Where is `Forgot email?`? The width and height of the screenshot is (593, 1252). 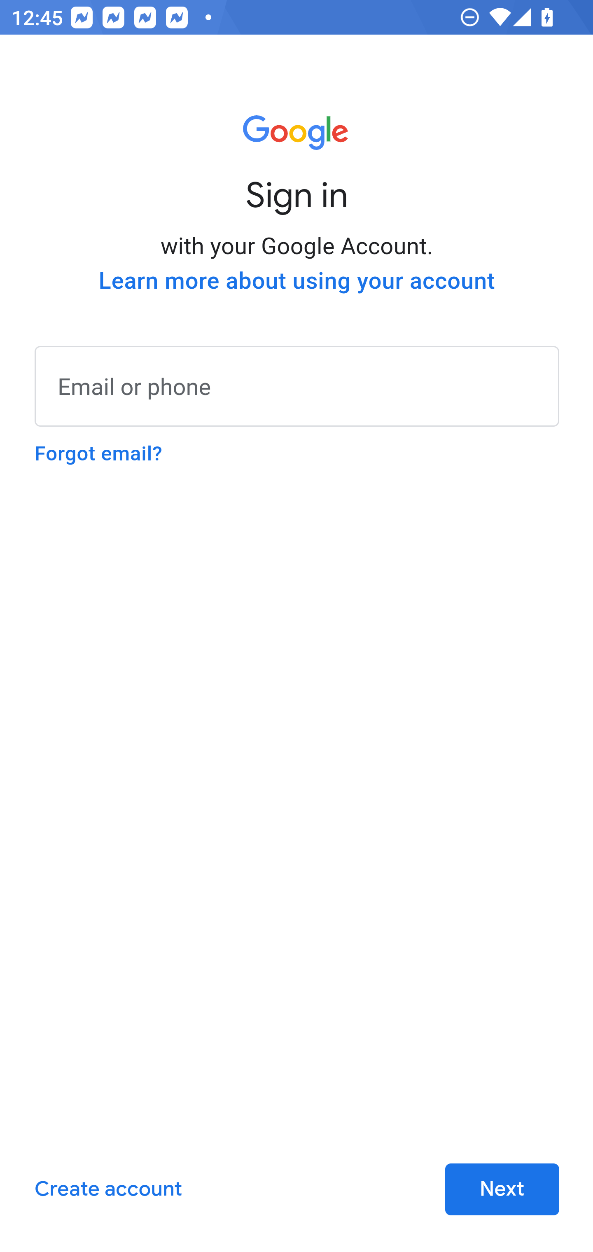
Forgot email? is located at coordinates (98, 454).